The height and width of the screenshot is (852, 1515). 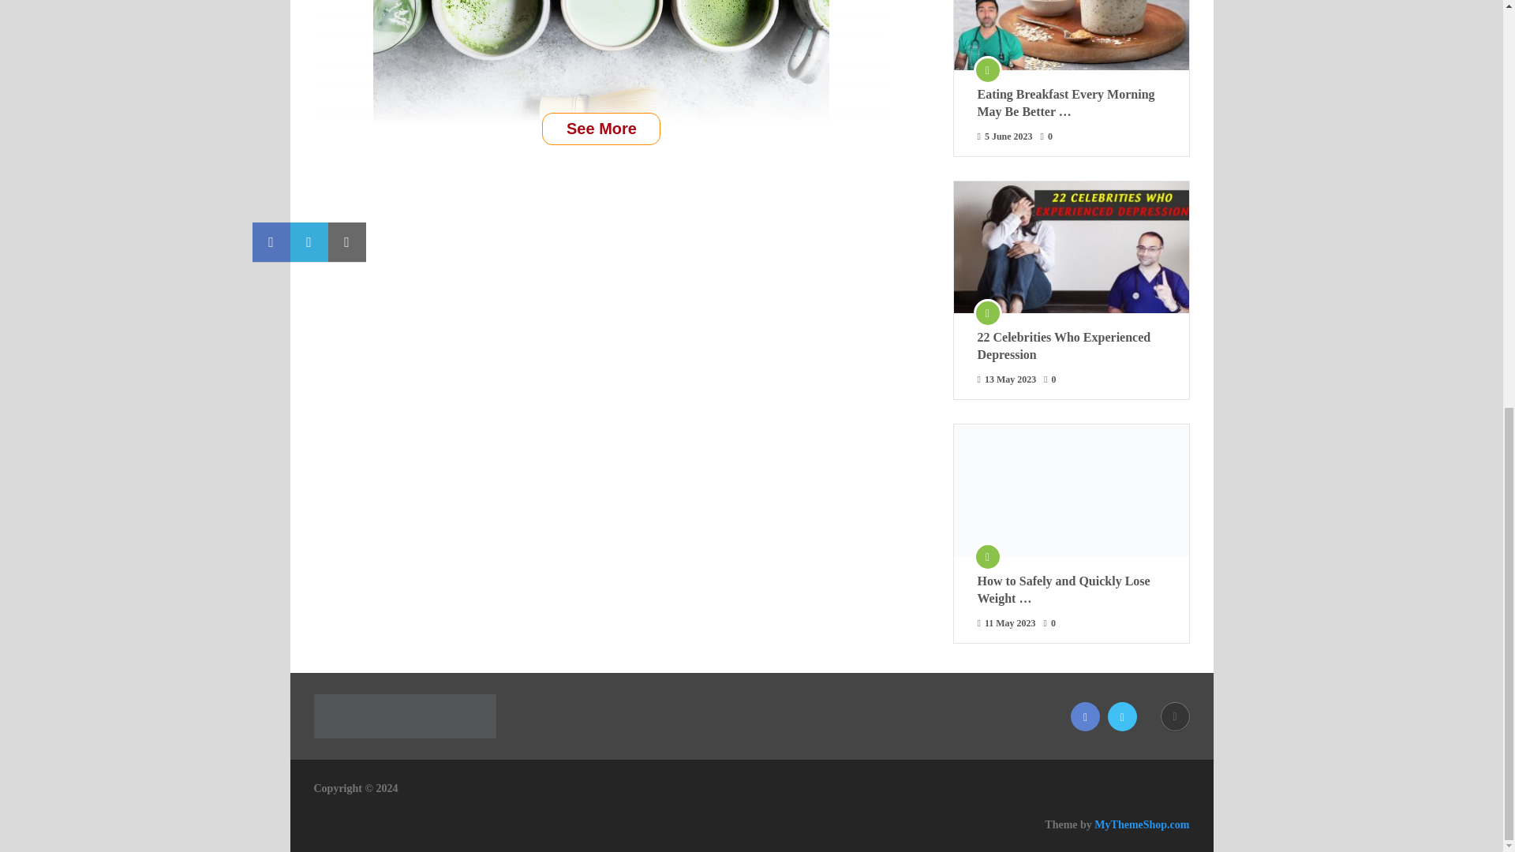 I want to click on How to Safely and Quickly Lose Weight While Breastfeeding, so click(x=1070, y=491).